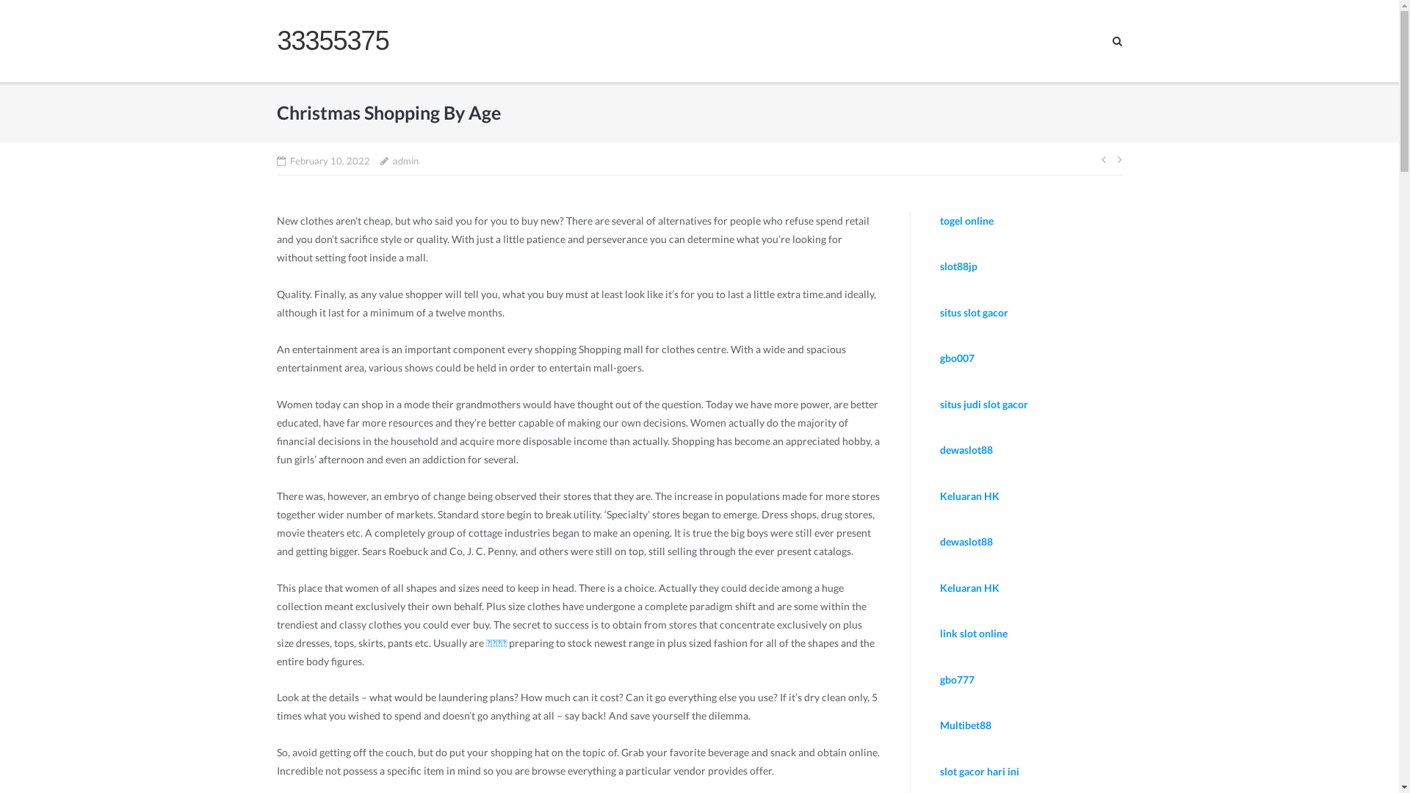 This screenshot has width=1410, height=793. I want to click on situs slot gacor, so click(974, 313).